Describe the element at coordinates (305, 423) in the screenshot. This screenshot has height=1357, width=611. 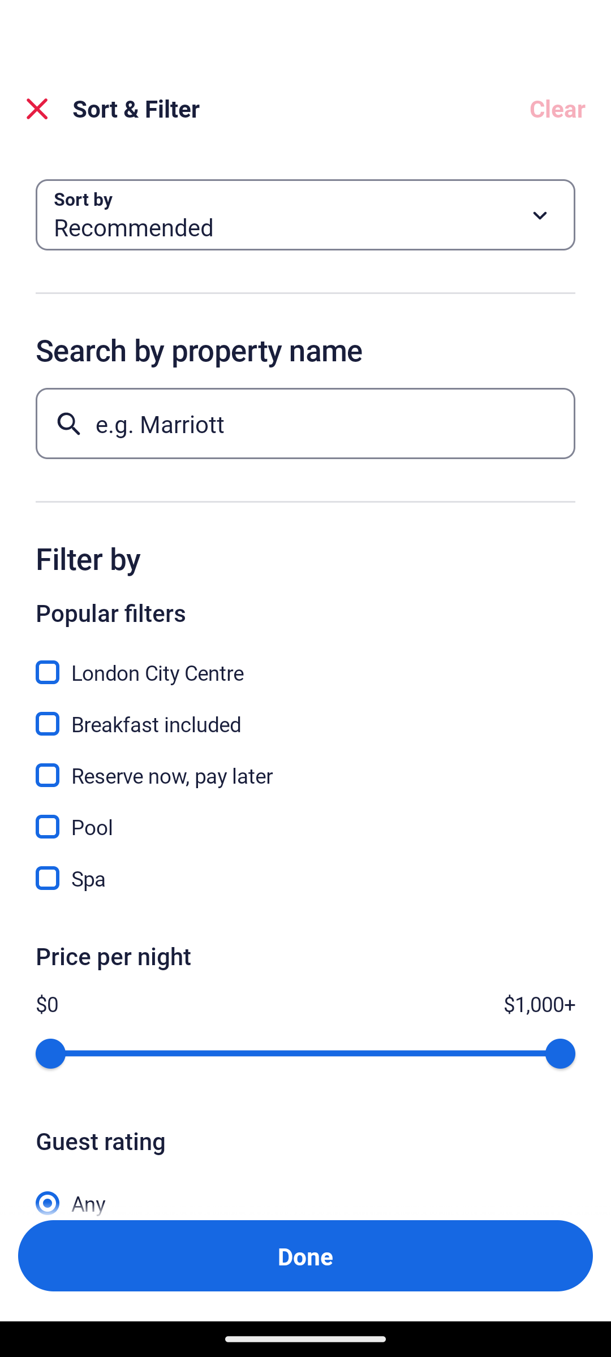
I see `e.g. Marriott Button` at that location.